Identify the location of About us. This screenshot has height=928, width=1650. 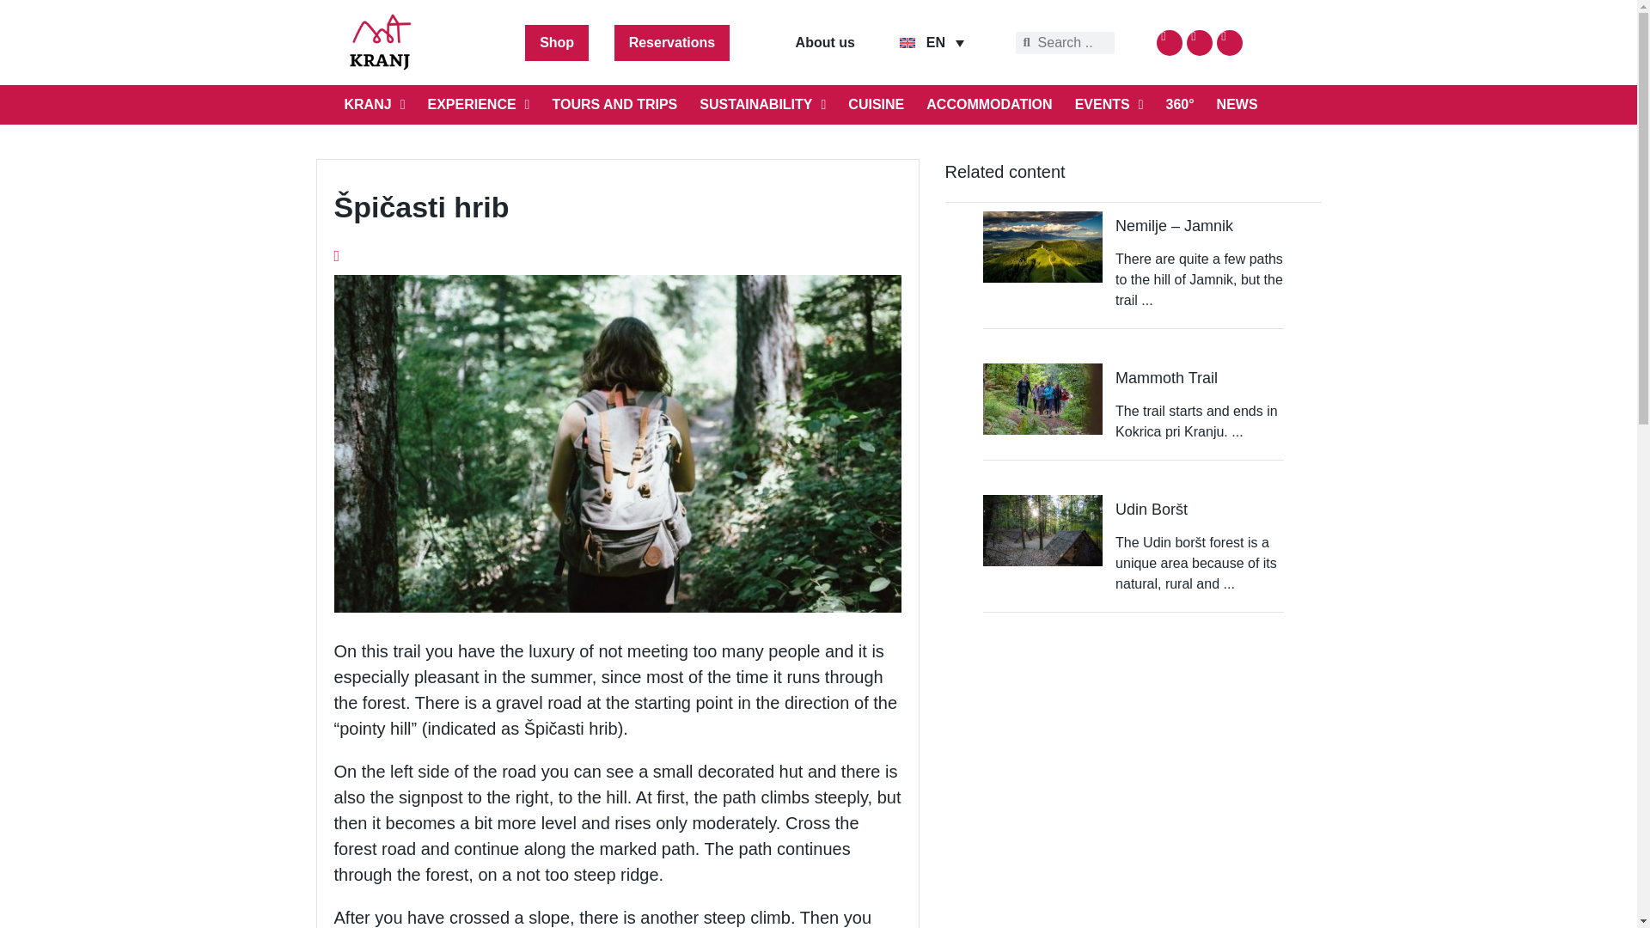
(825, 43).